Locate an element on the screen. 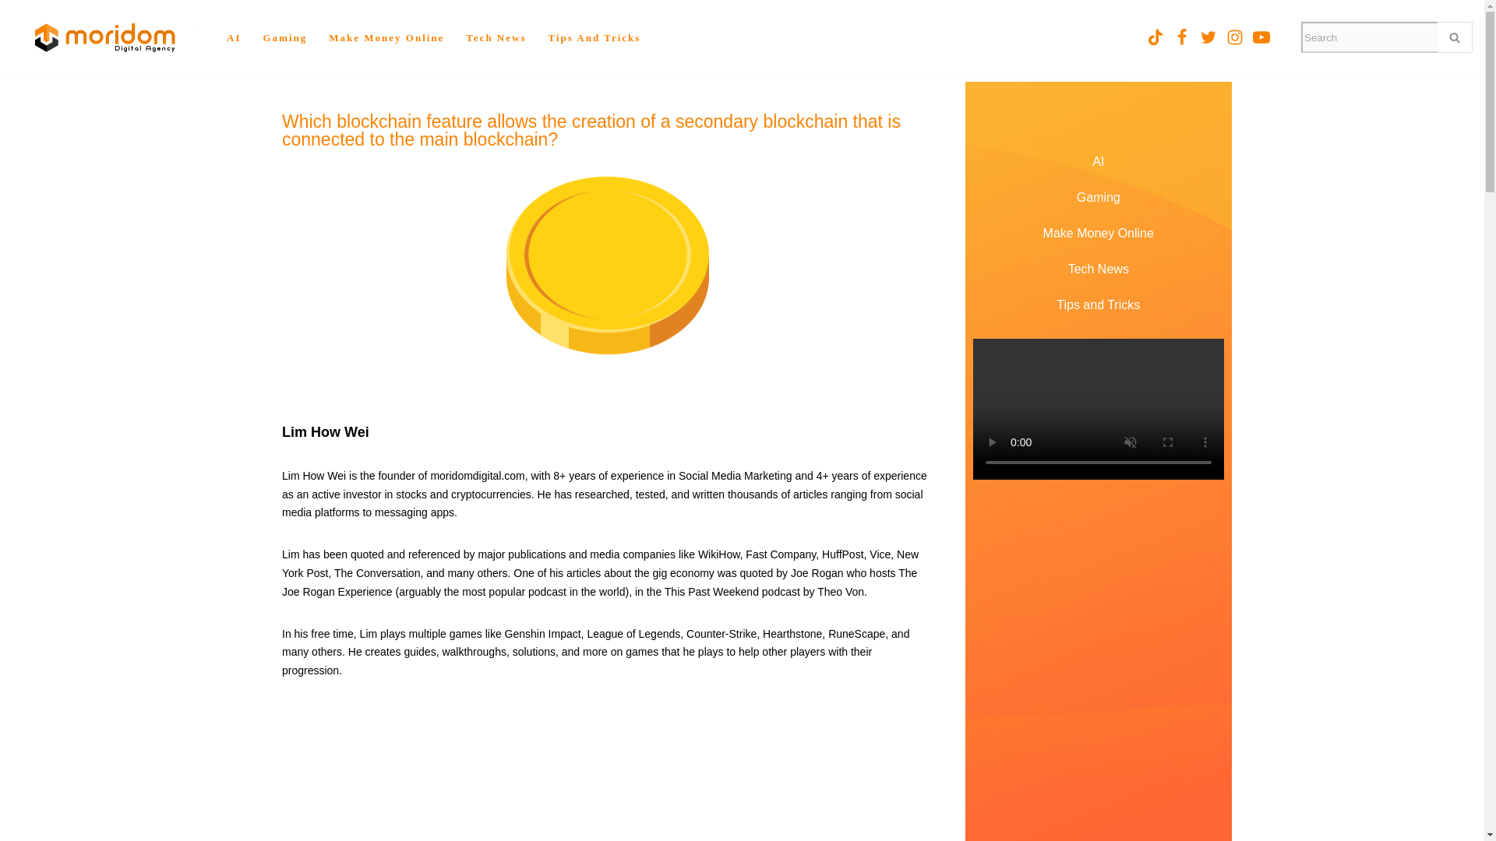  Tech News is located at coordinates (496, 37).